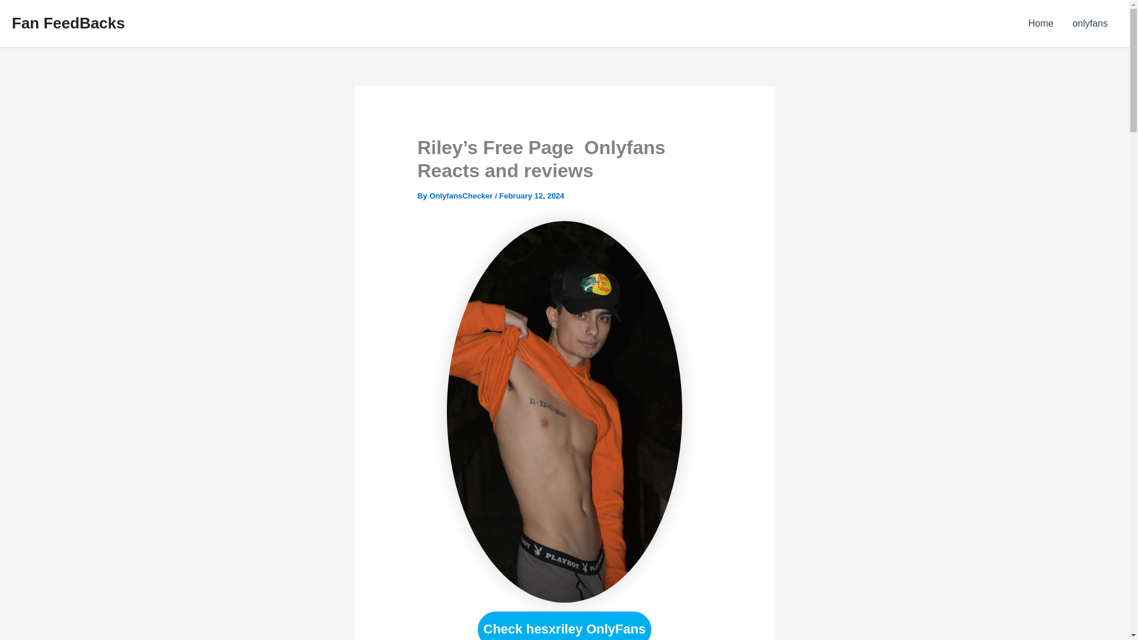  Describe the element at coordinates (1041, 24) in the screenshot. I see `Home` at that location.